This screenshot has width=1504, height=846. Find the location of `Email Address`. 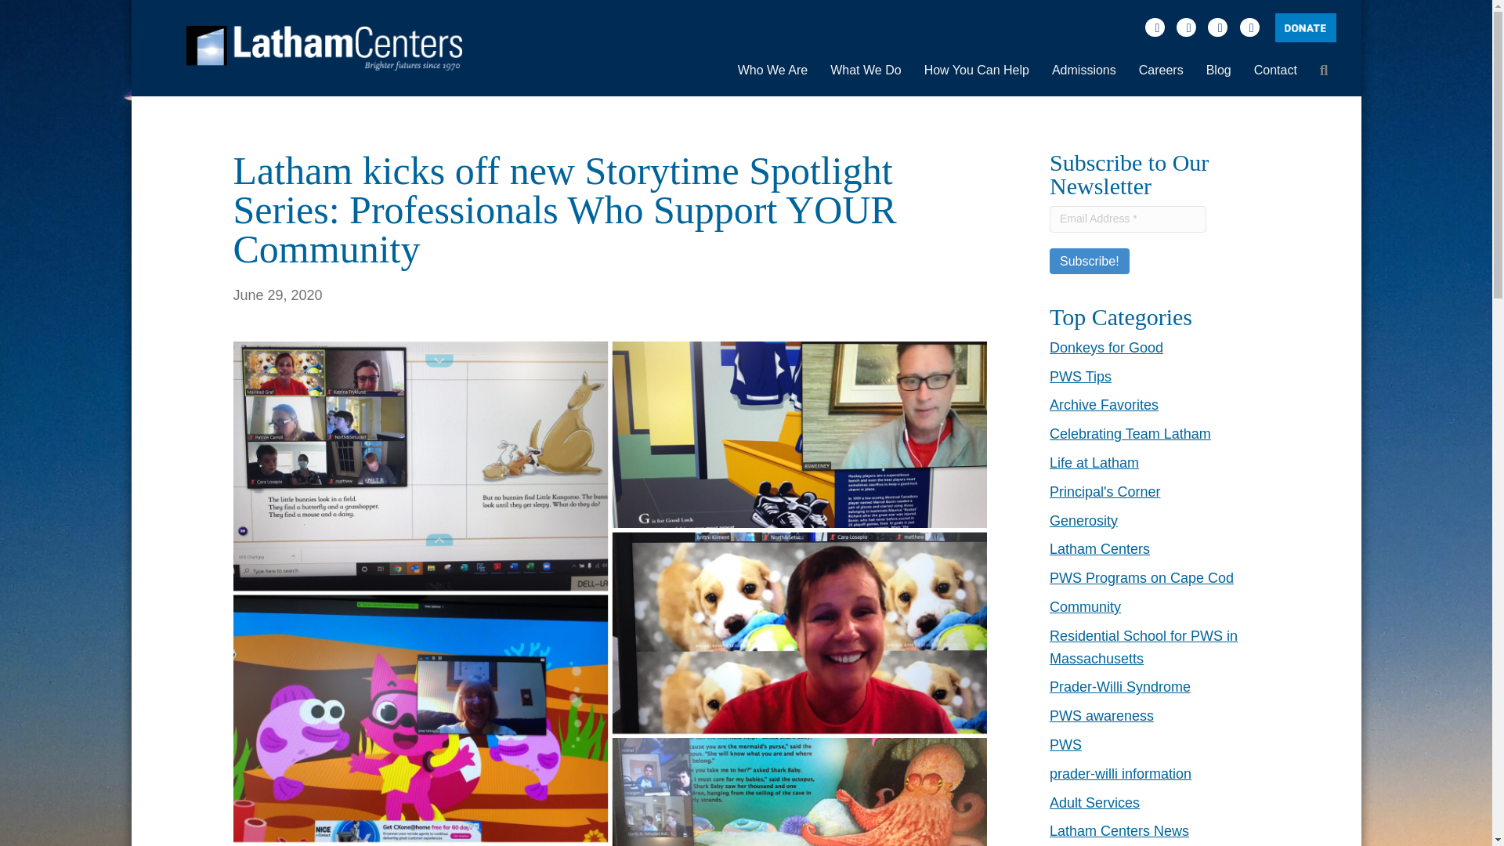

Email Address is located at coordinates (1128, 219).